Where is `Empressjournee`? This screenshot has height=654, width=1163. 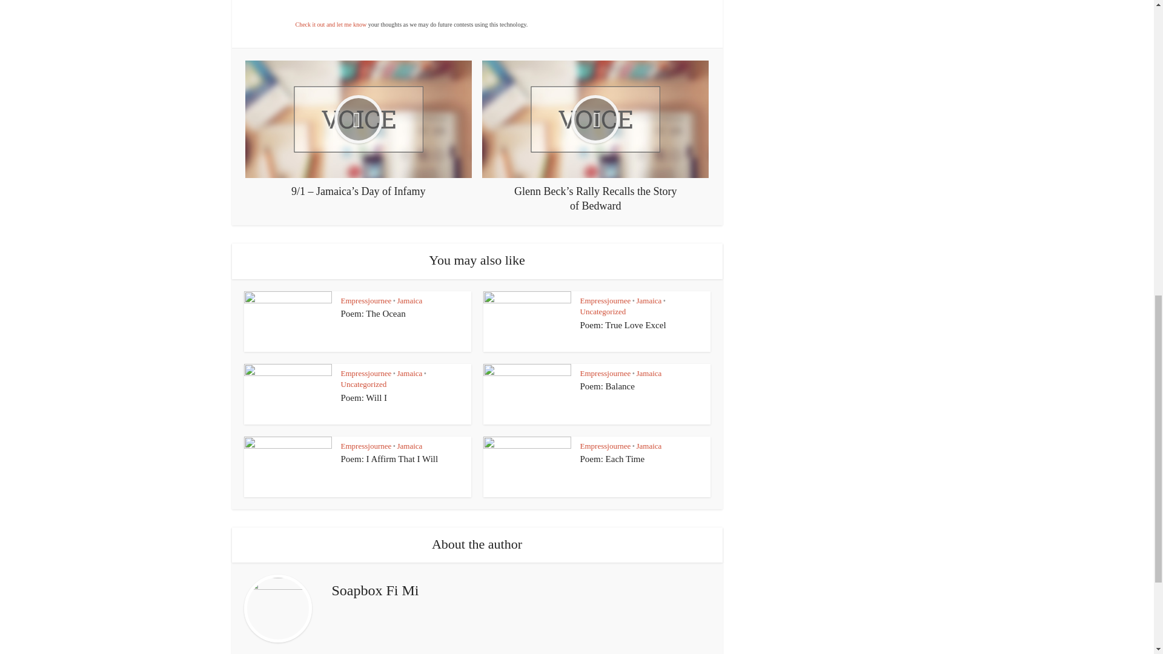 Empressjournee is located at coordinates (606, 300).